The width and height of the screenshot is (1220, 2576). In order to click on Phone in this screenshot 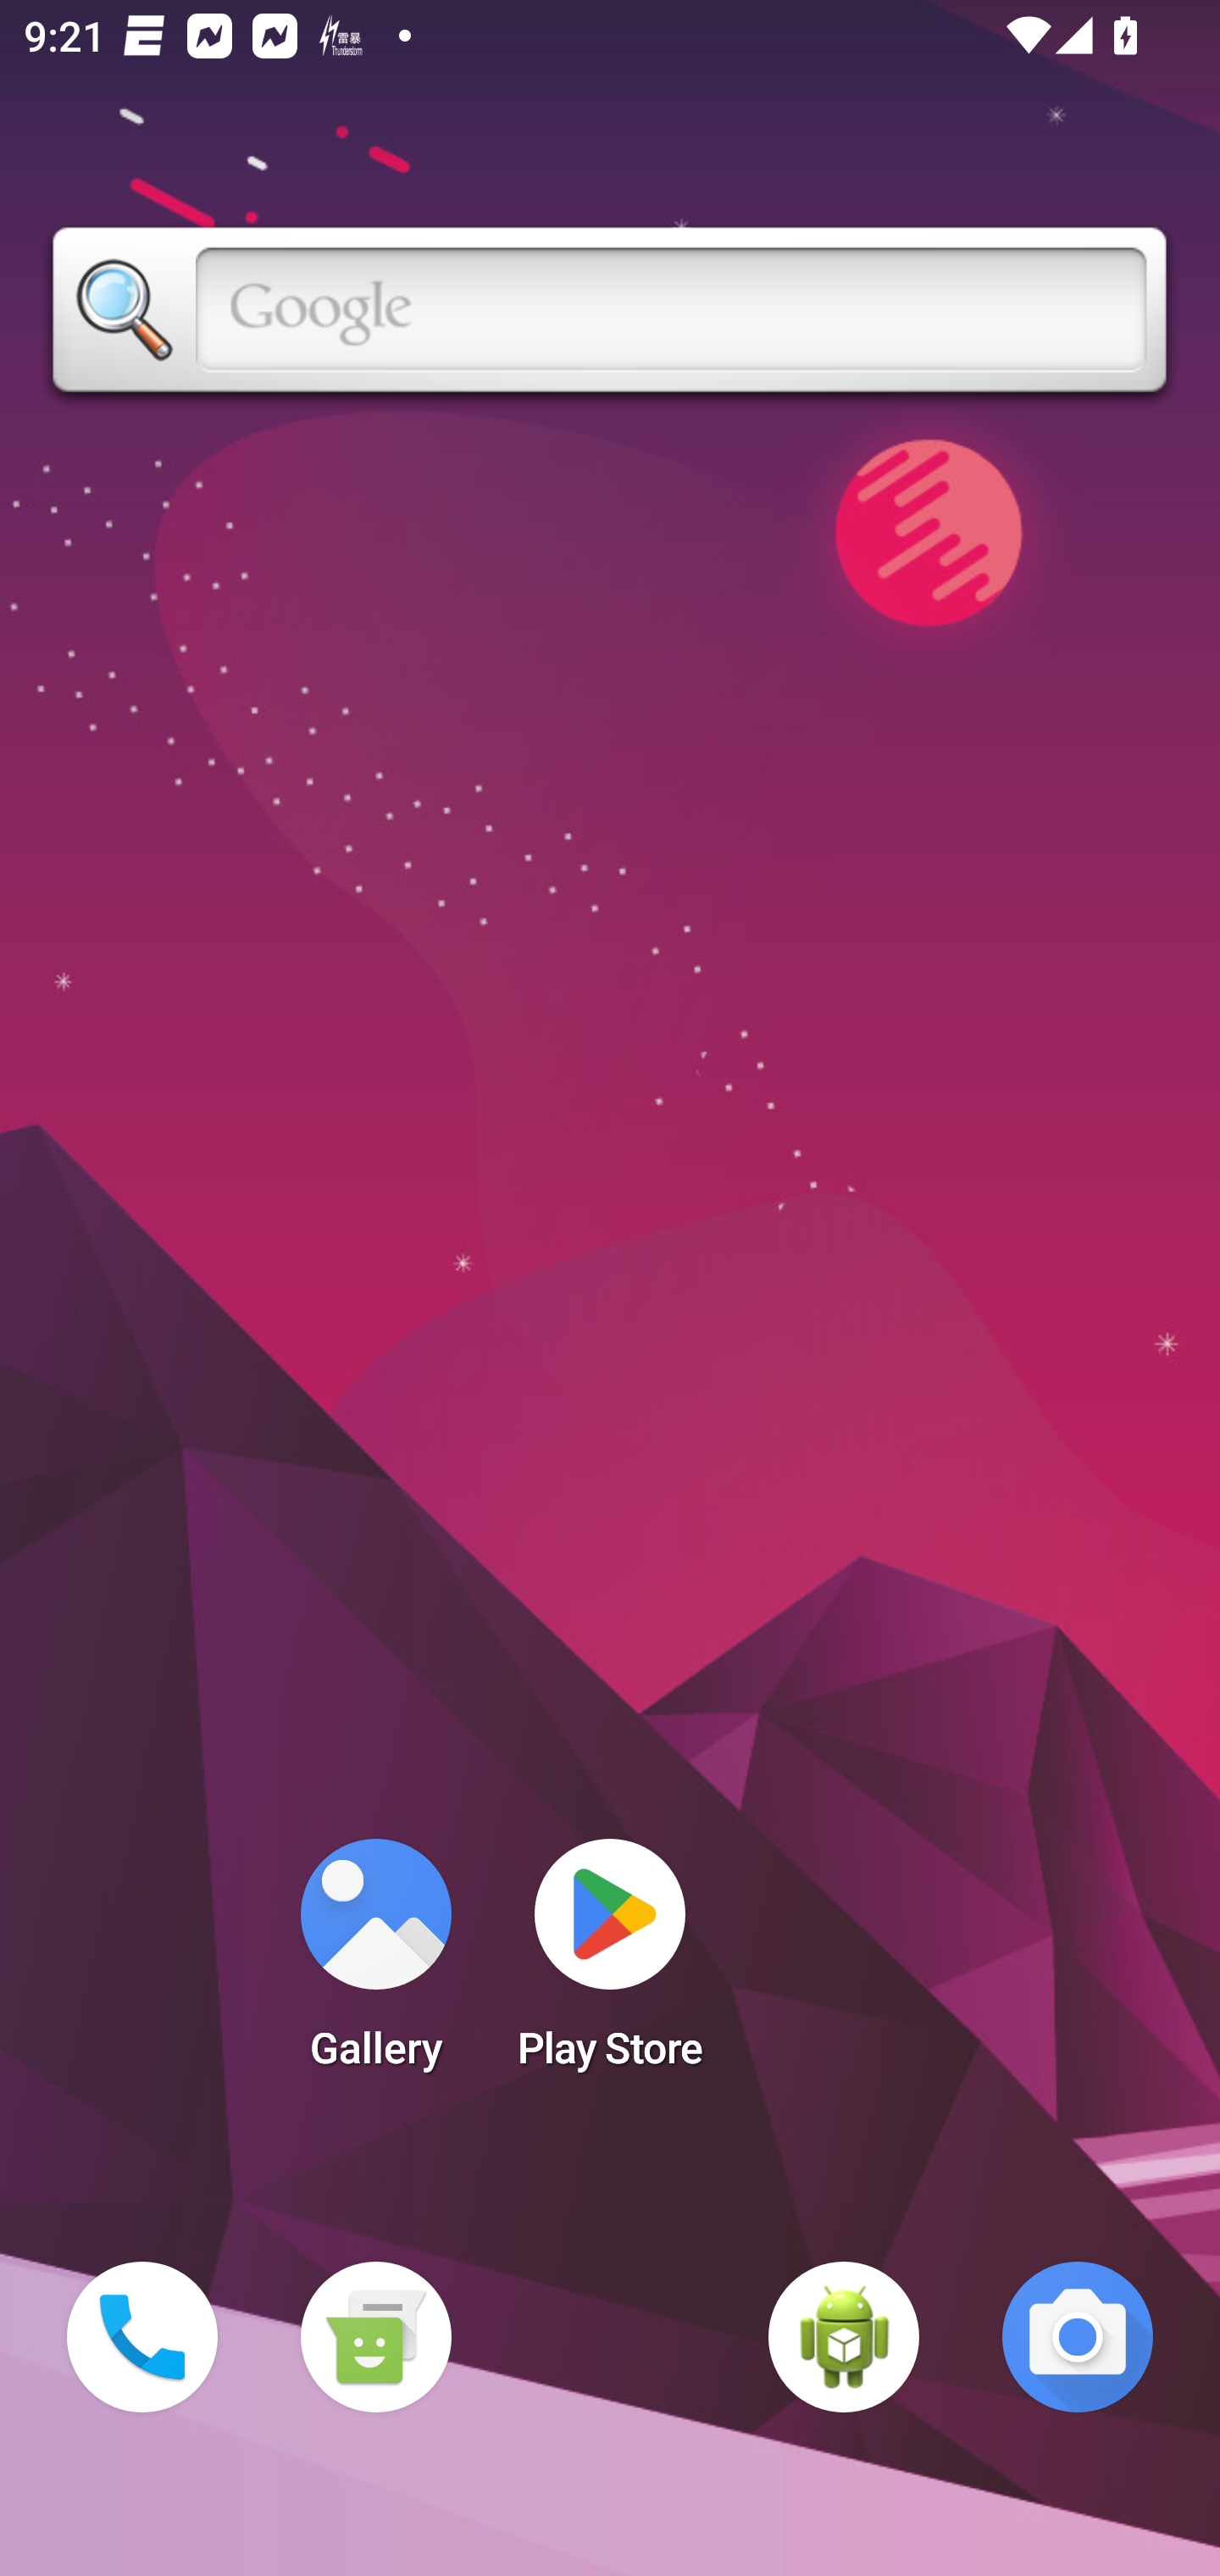, I will do `click(142, 2337)`.